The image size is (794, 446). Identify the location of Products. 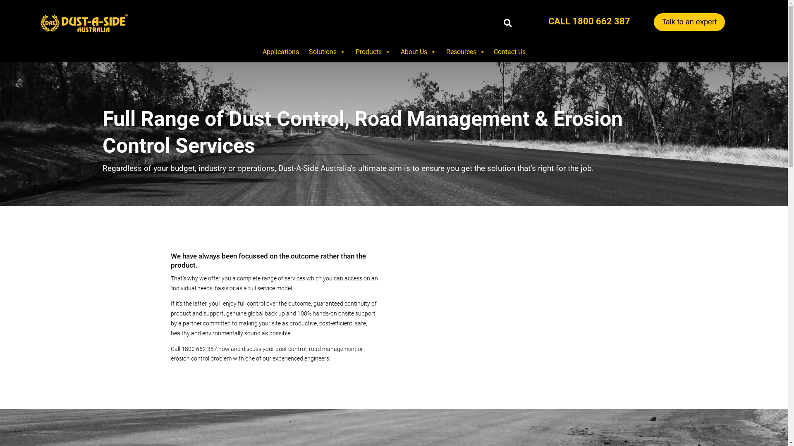
(372, 52).